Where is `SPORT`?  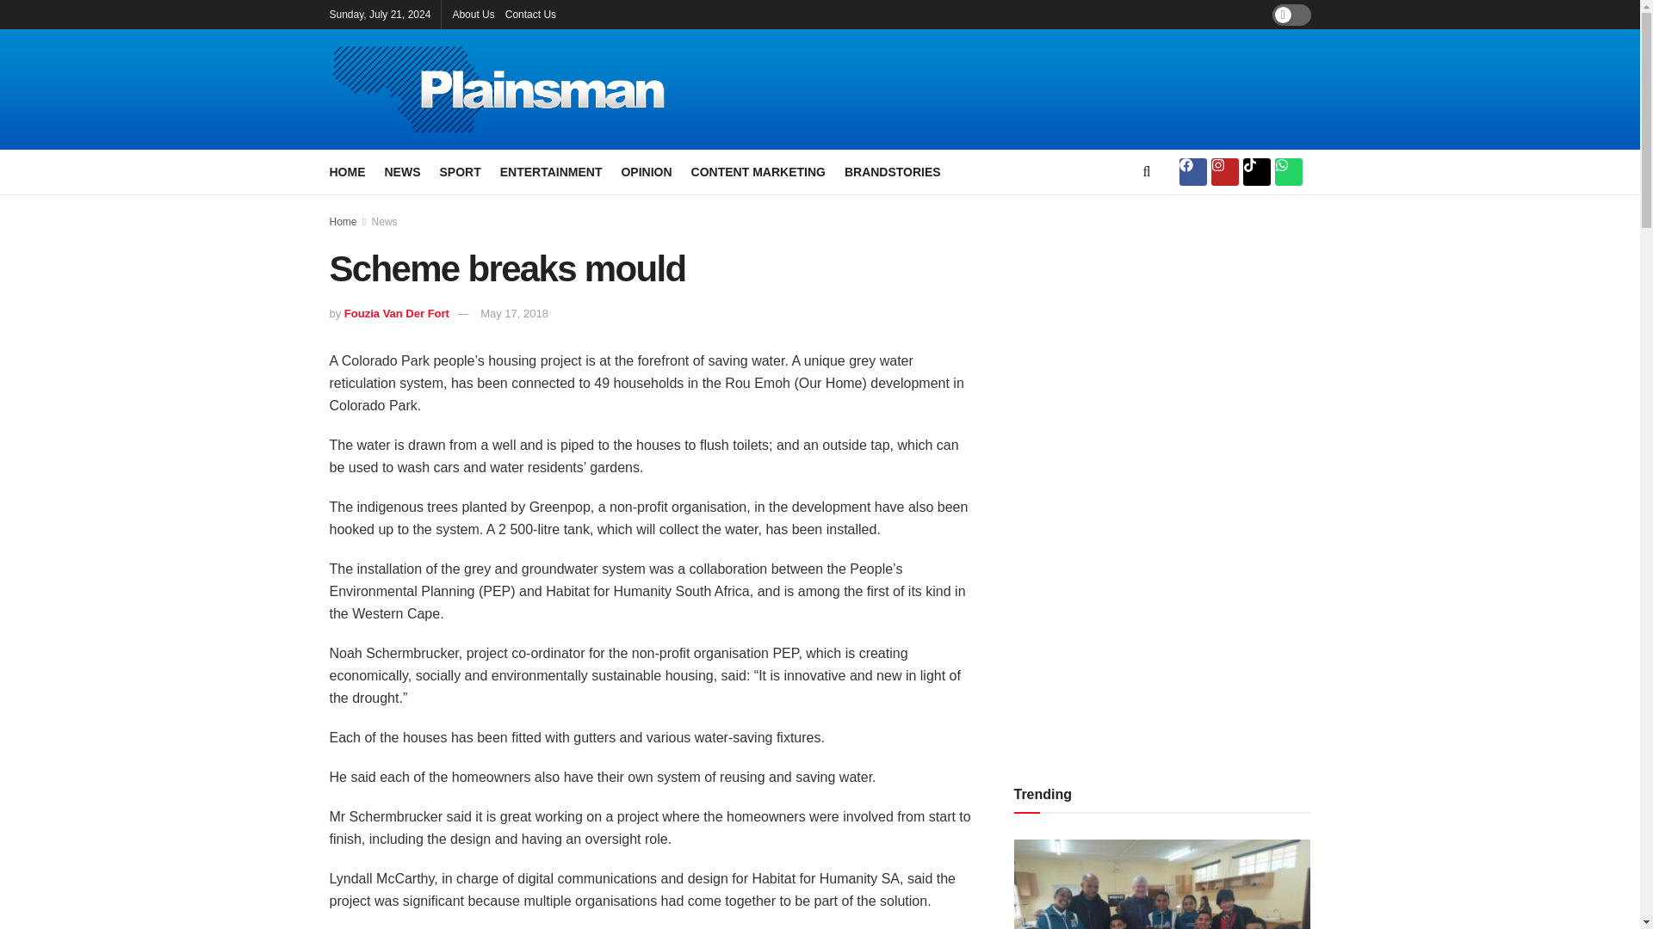
SPORT is located at coordinates (460, 171).